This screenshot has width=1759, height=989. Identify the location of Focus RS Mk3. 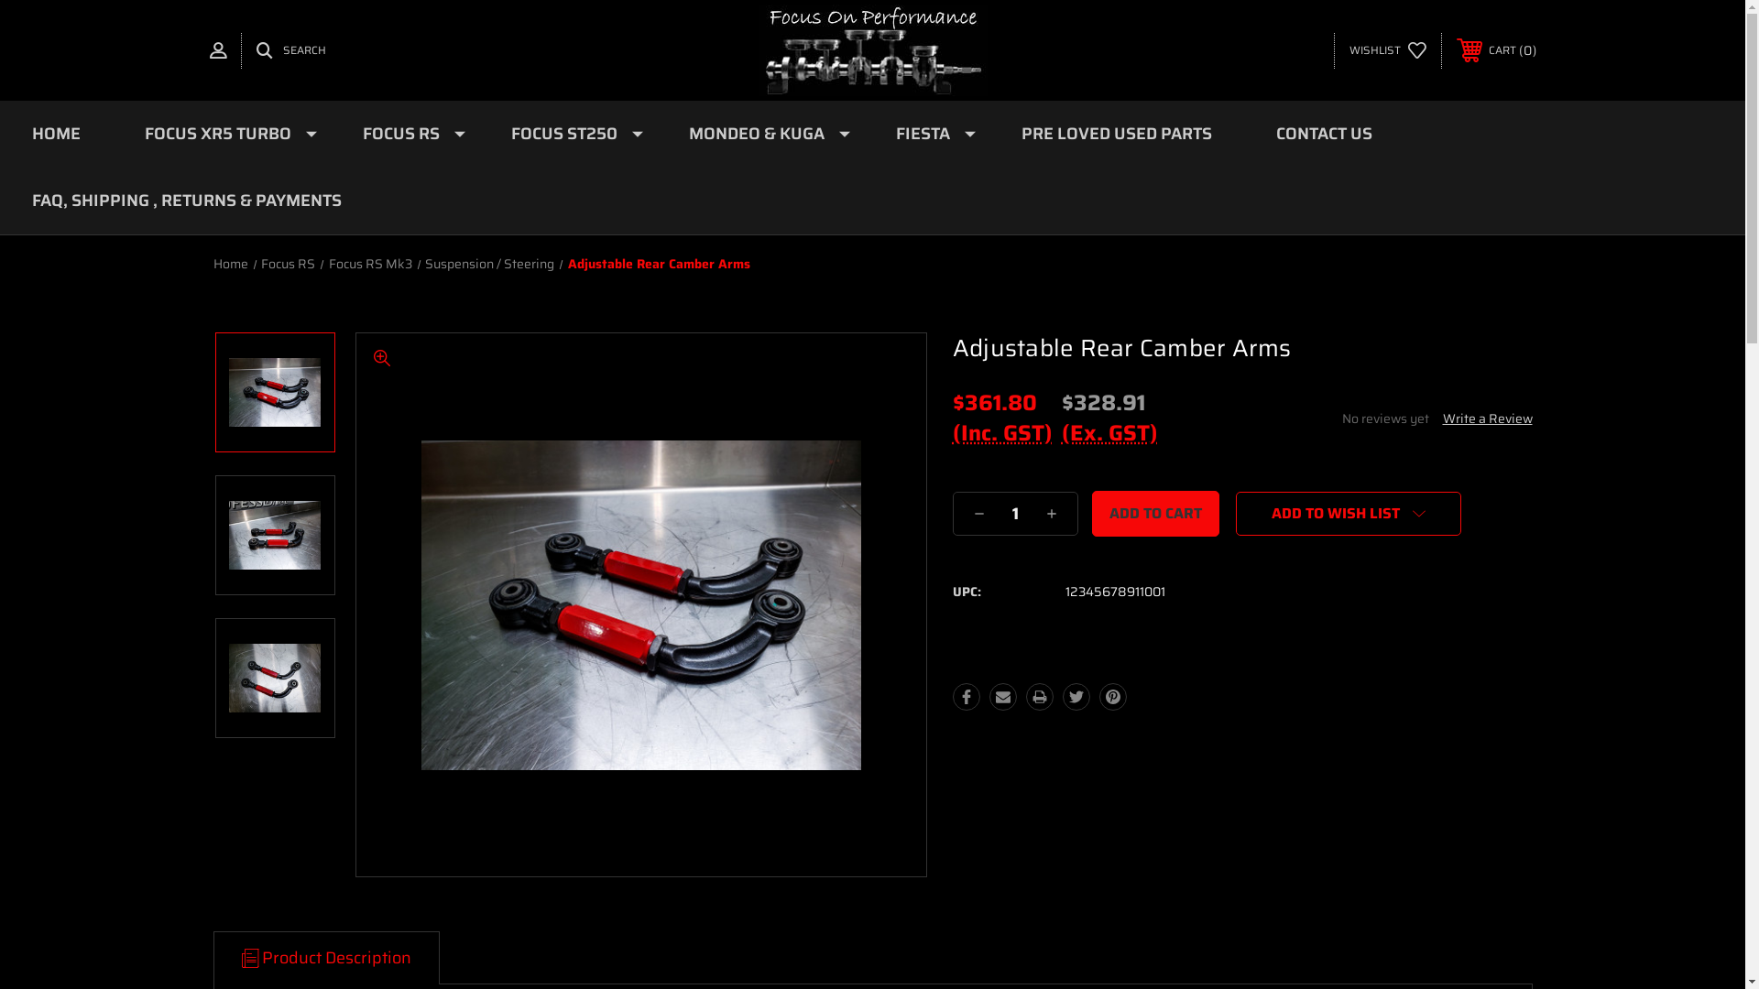
(370, 264).